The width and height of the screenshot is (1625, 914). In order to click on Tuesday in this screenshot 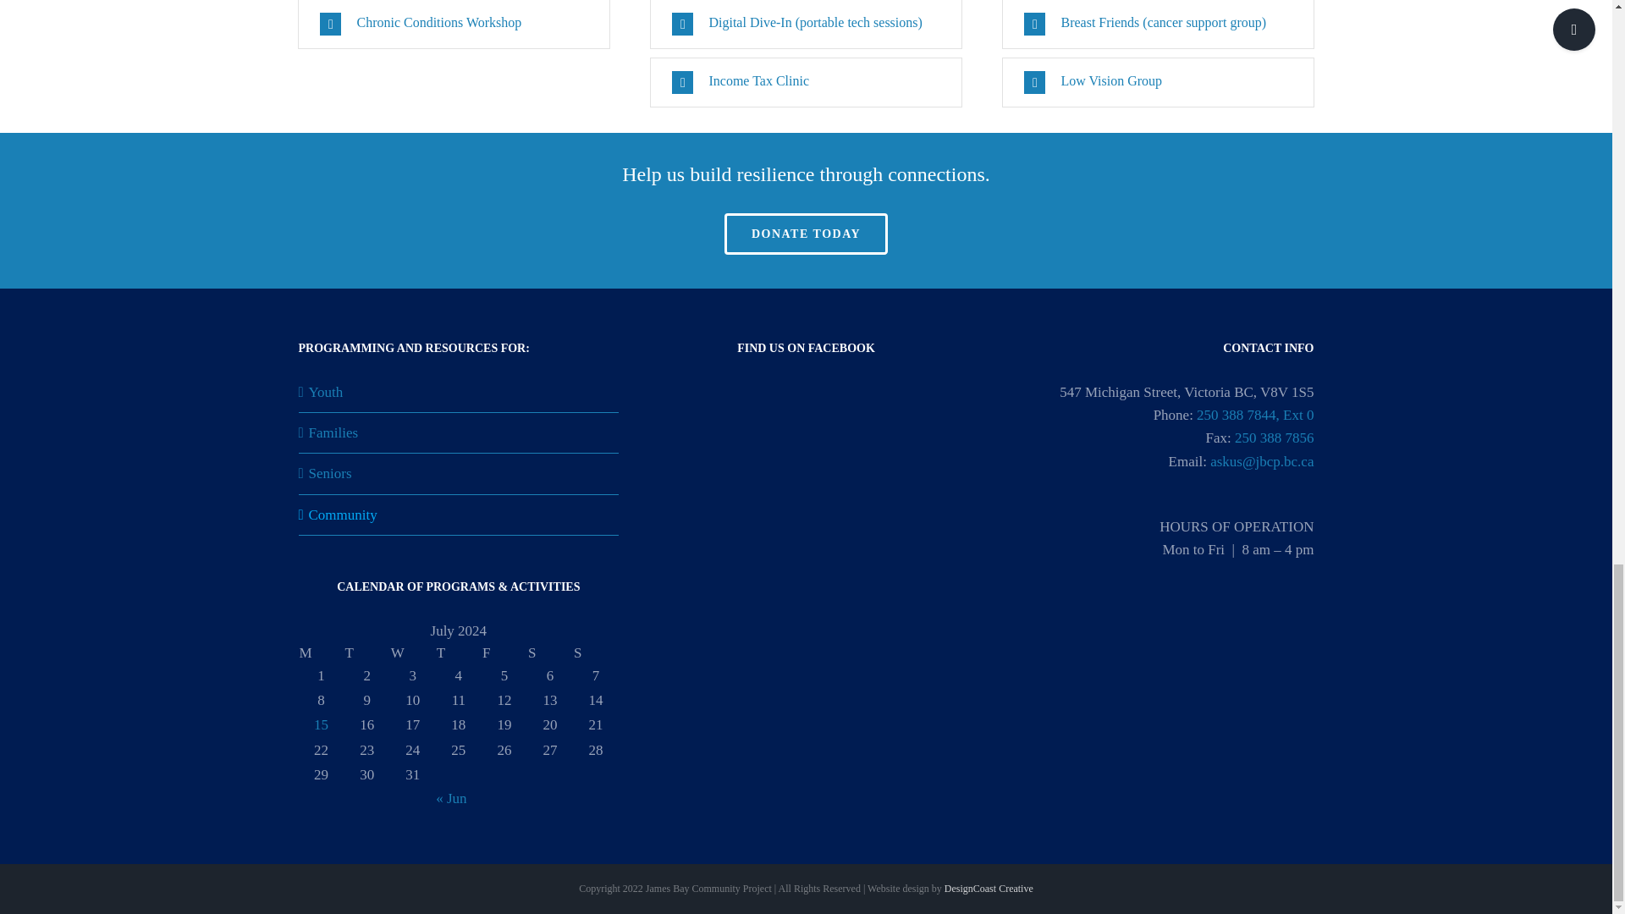, I will do `click(367, 653)`.